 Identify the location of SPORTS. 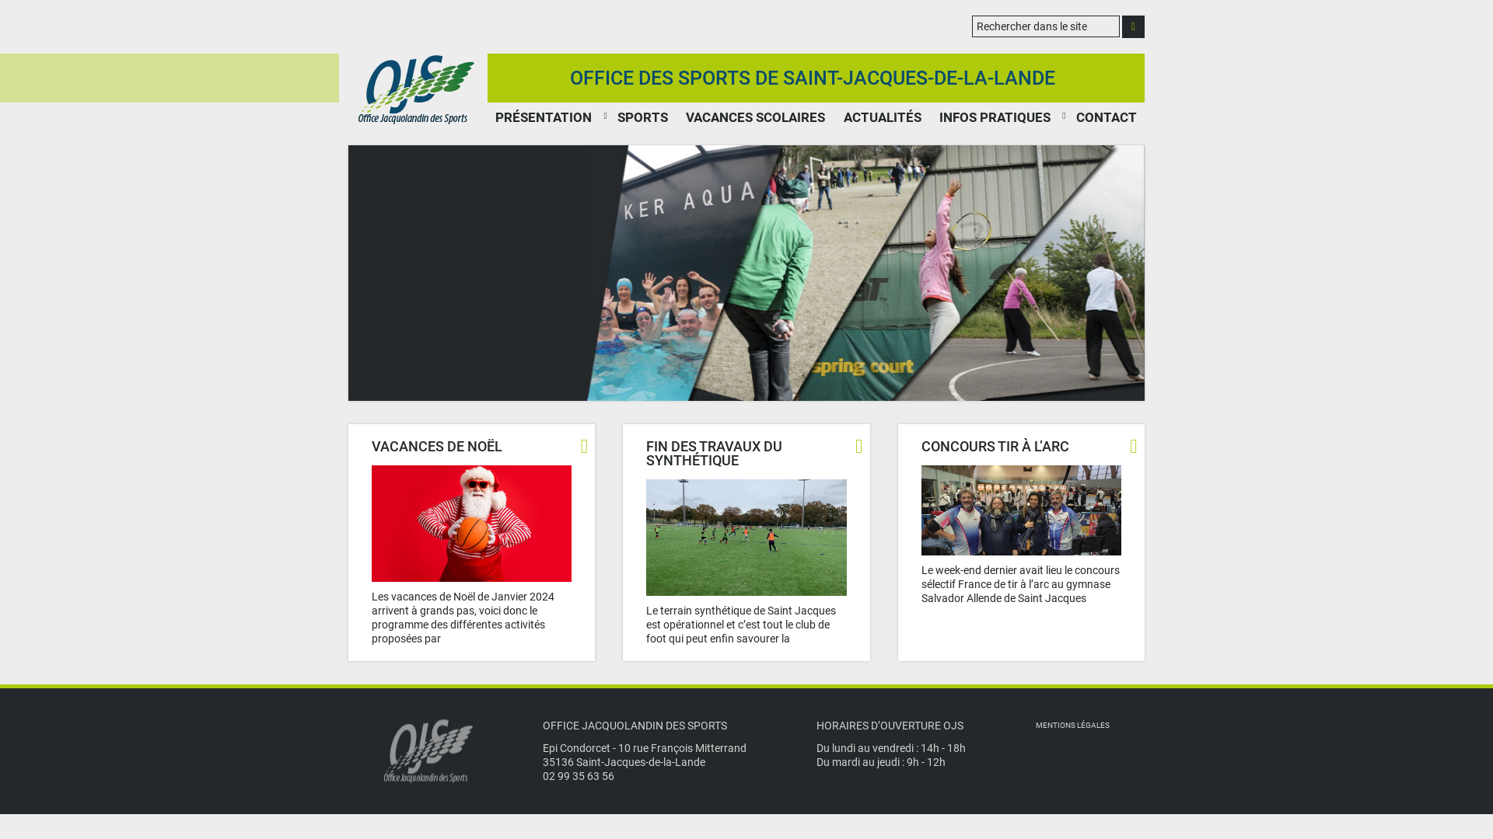
(642, 118).